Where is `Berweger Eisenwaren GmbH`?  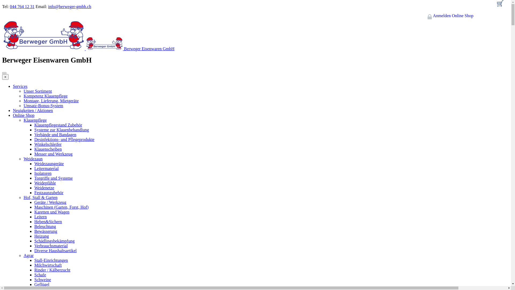
Berweger Eisenwaren GmbH is located at coordinates (88, 49).